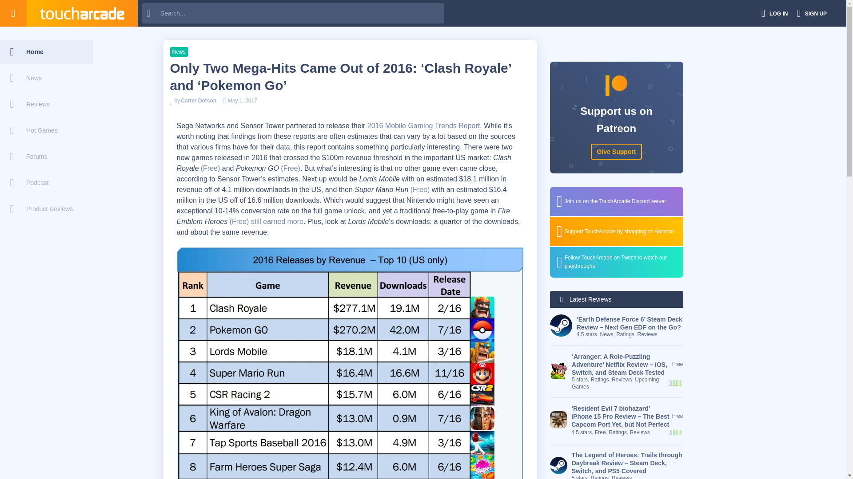  What do you see at coordinates (46, 104) in the screenshot?
I see `Reviews` at bounding box center [46, 104].